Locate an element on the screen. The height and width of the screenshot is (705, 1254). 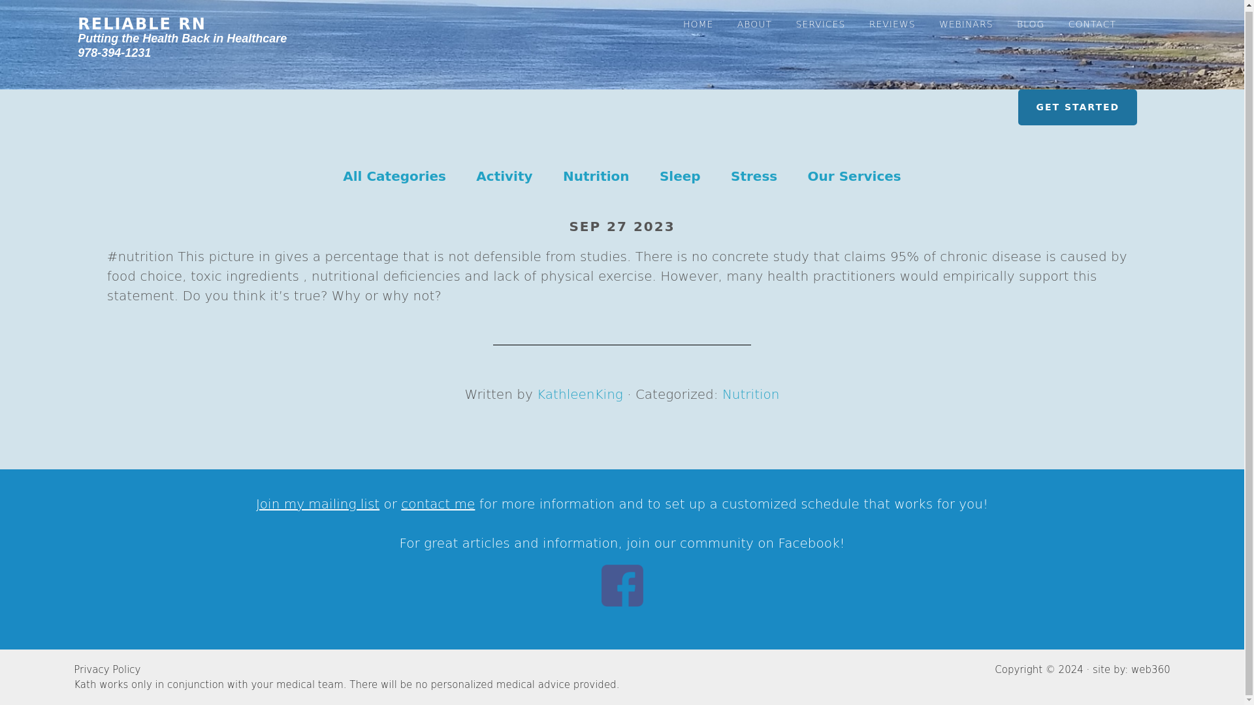
CONTACT is located at coordinates (1092, 16).